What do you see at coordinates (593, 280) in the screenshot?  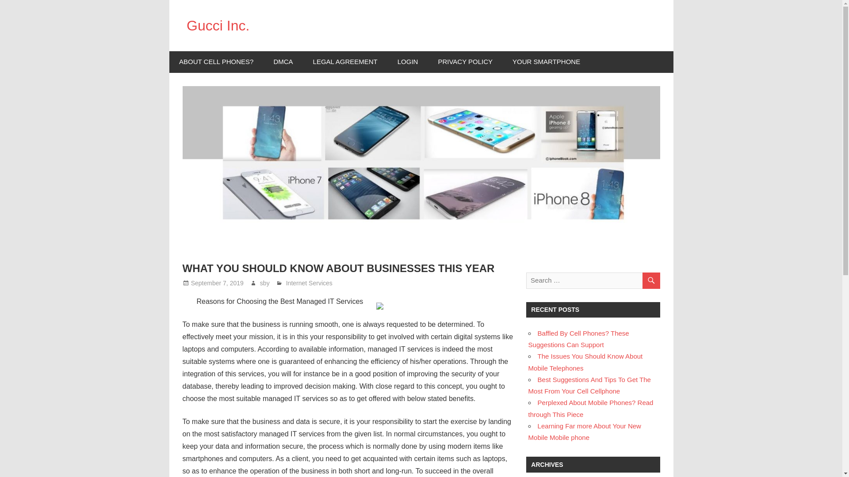 I see `Search for:` at bounding box center [593, 280].